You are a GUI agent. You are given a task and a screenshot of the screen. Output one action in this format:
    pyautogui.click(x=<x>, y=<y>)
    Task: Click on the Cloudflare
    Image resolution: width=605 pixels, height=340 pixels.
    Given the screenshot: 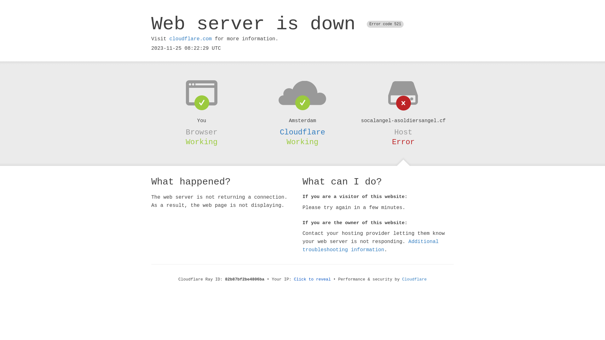 What is the action you would take?
    pyautogui.click(x=414, y=280)
    